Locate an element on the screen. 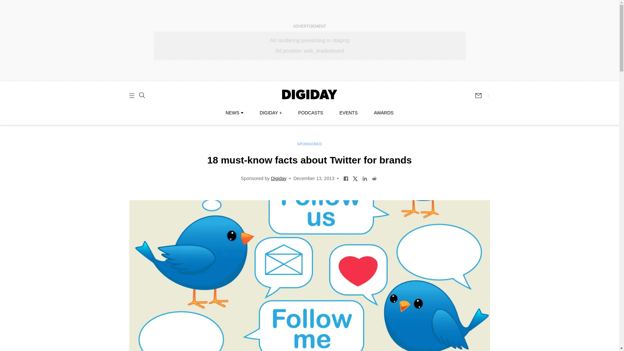 Image resolution: width=624 pixels, height=351 pixels. NEWS is located at coordinates (234, 113).